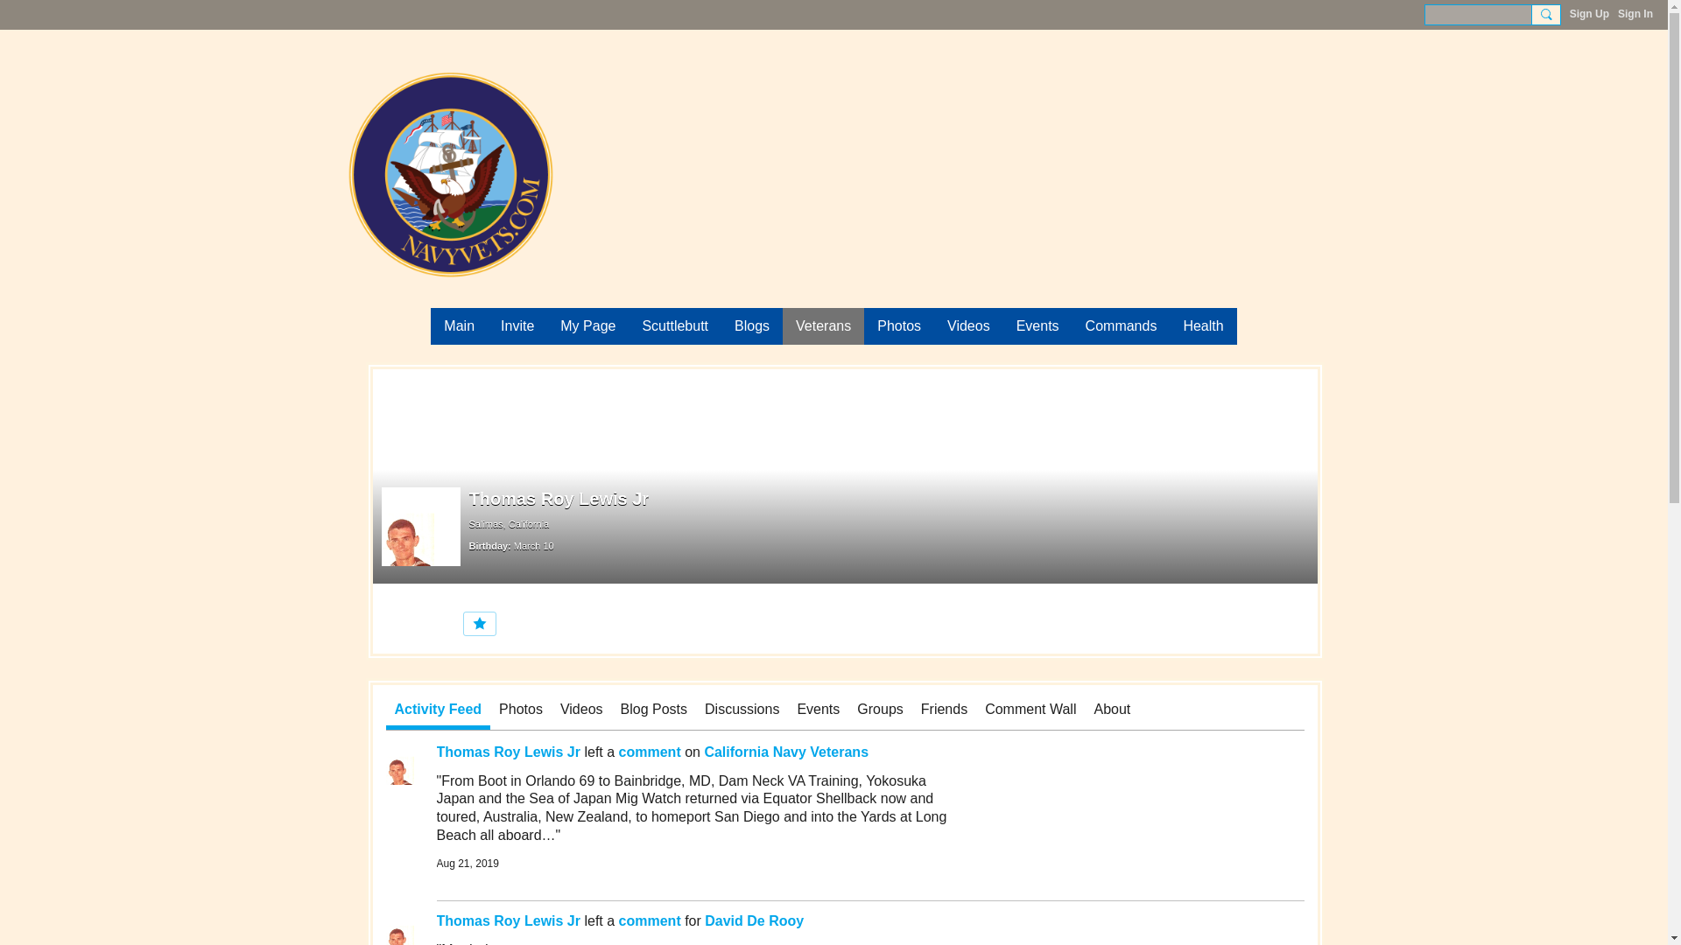  Describe the element at coordinates (459, 326) in the screenshot. I see `Main` at that location.